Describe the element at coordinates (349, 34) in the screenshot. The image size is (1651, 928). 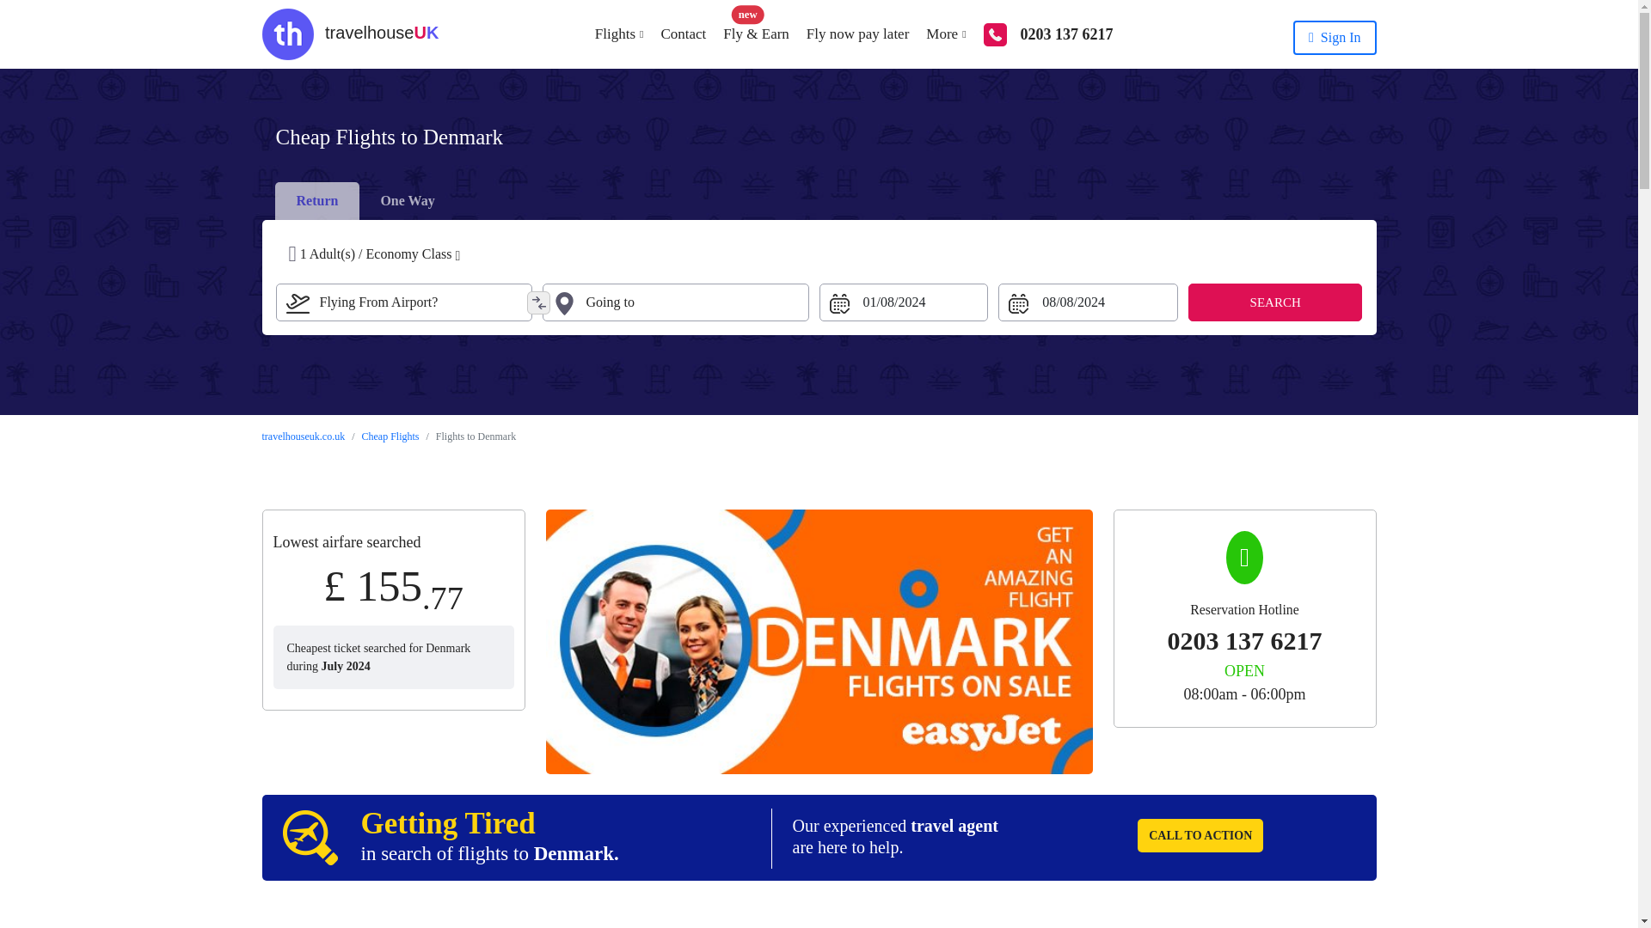
I see `travelhouseUK` at that location.